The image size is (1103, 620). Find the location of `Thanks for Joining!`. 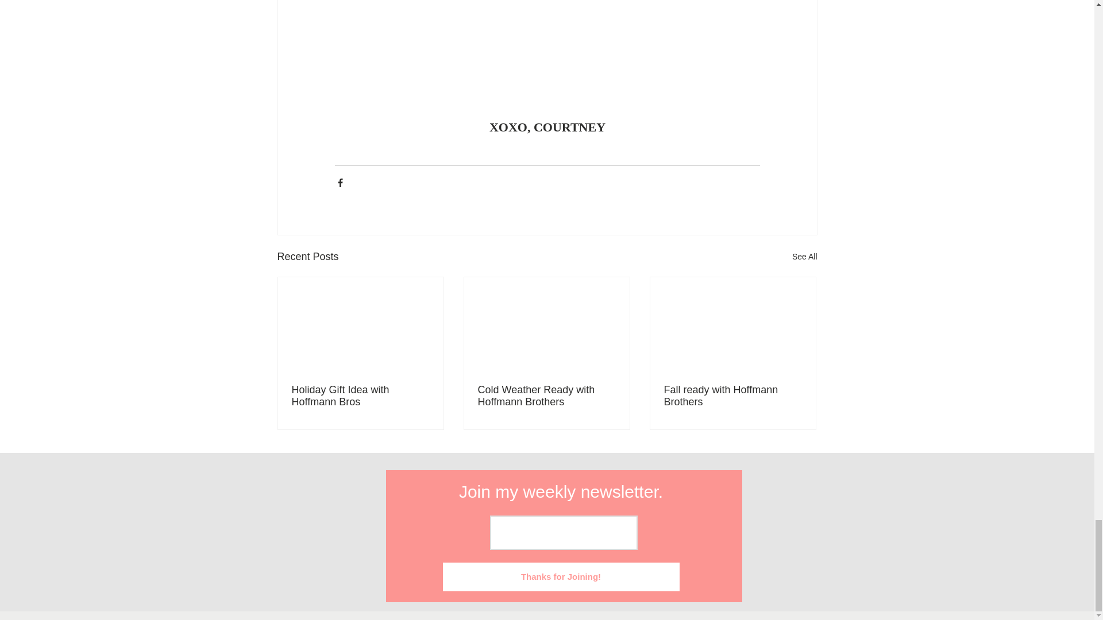

Thanks for Joining! is located at coordinates (561, 576).